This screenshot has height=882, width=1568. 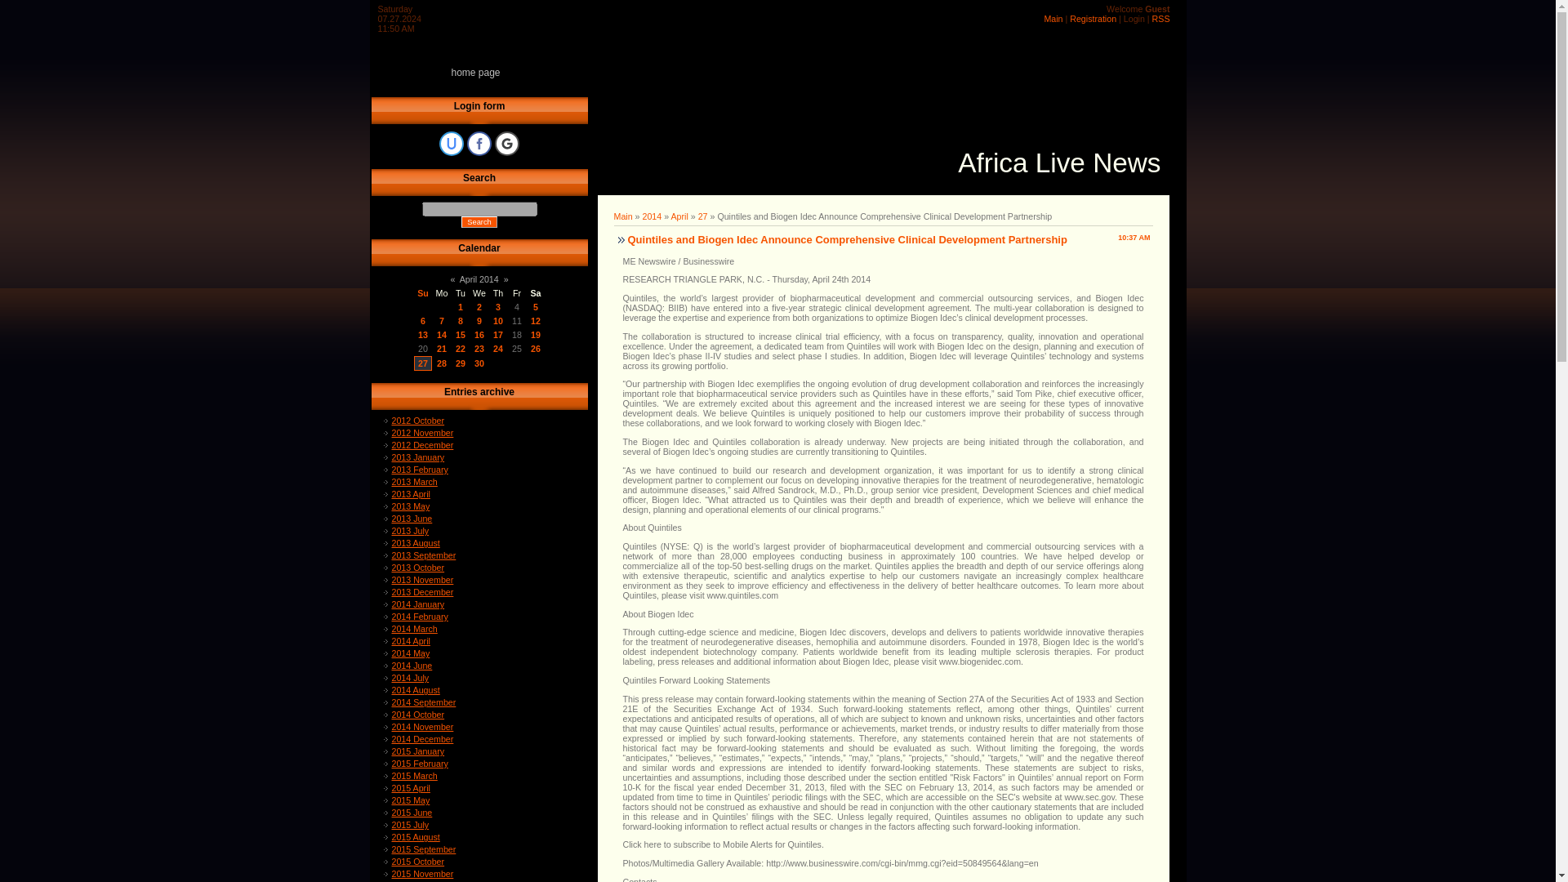 What do you see at coordinates (1053, 19) in the screenshot?
I see `Main` at bounding box center [1053, 19].